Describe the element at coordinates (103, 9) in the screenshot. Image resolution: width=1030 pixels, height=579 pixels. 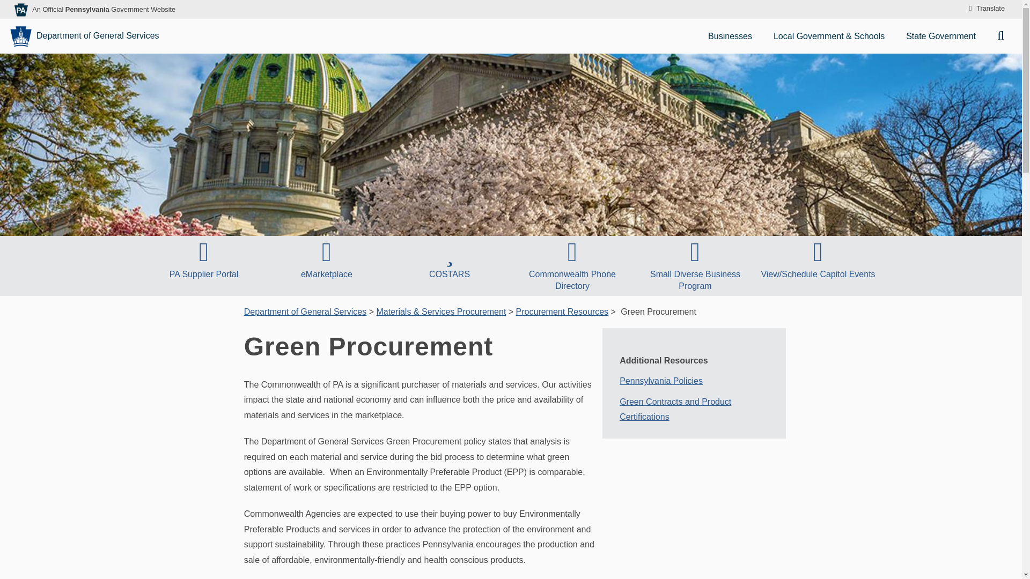
I see `An Official Pennsylvania Government Website` at that location.